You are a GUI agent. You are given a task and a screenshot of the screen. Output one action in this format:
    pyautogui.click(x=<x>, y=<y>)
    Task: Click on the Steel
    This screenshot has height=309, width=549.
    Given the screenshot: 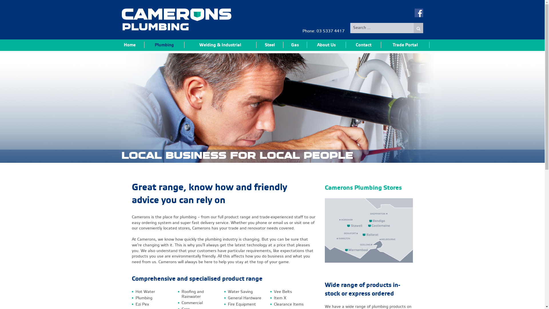 What is the action you would take?
    pyautogui.click(x=270, y=45)
    